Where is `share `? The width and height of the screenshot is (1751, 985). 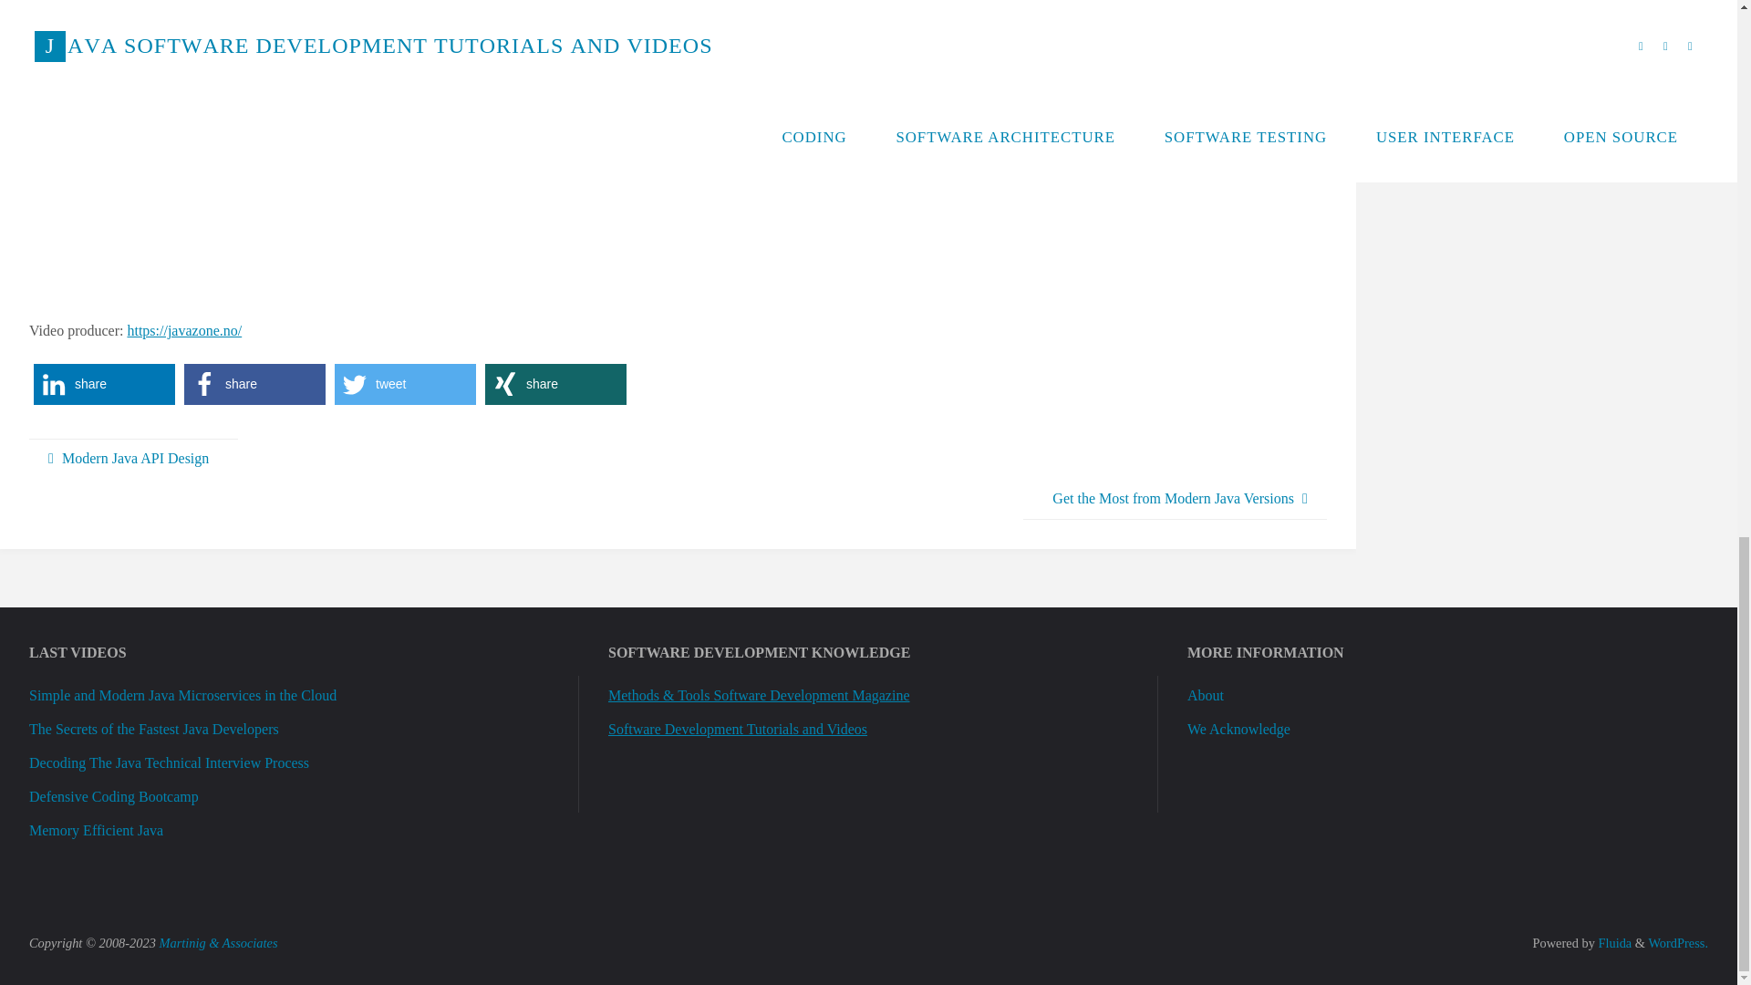 share  is located at coordinates (254, 383).